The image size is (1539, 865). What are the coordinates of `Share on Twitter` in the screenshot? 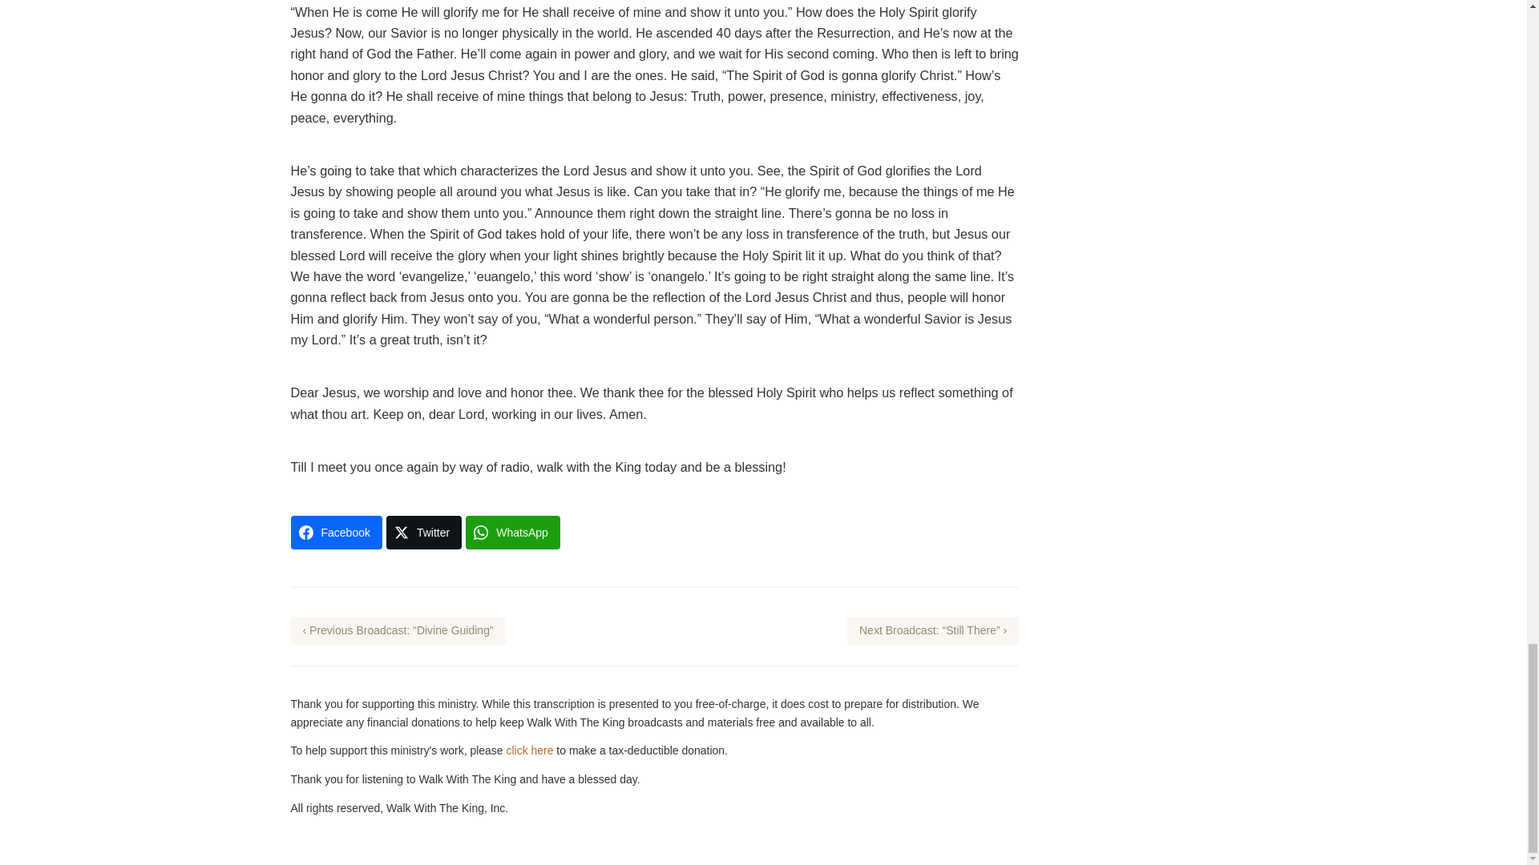 It's located at (423, 532).